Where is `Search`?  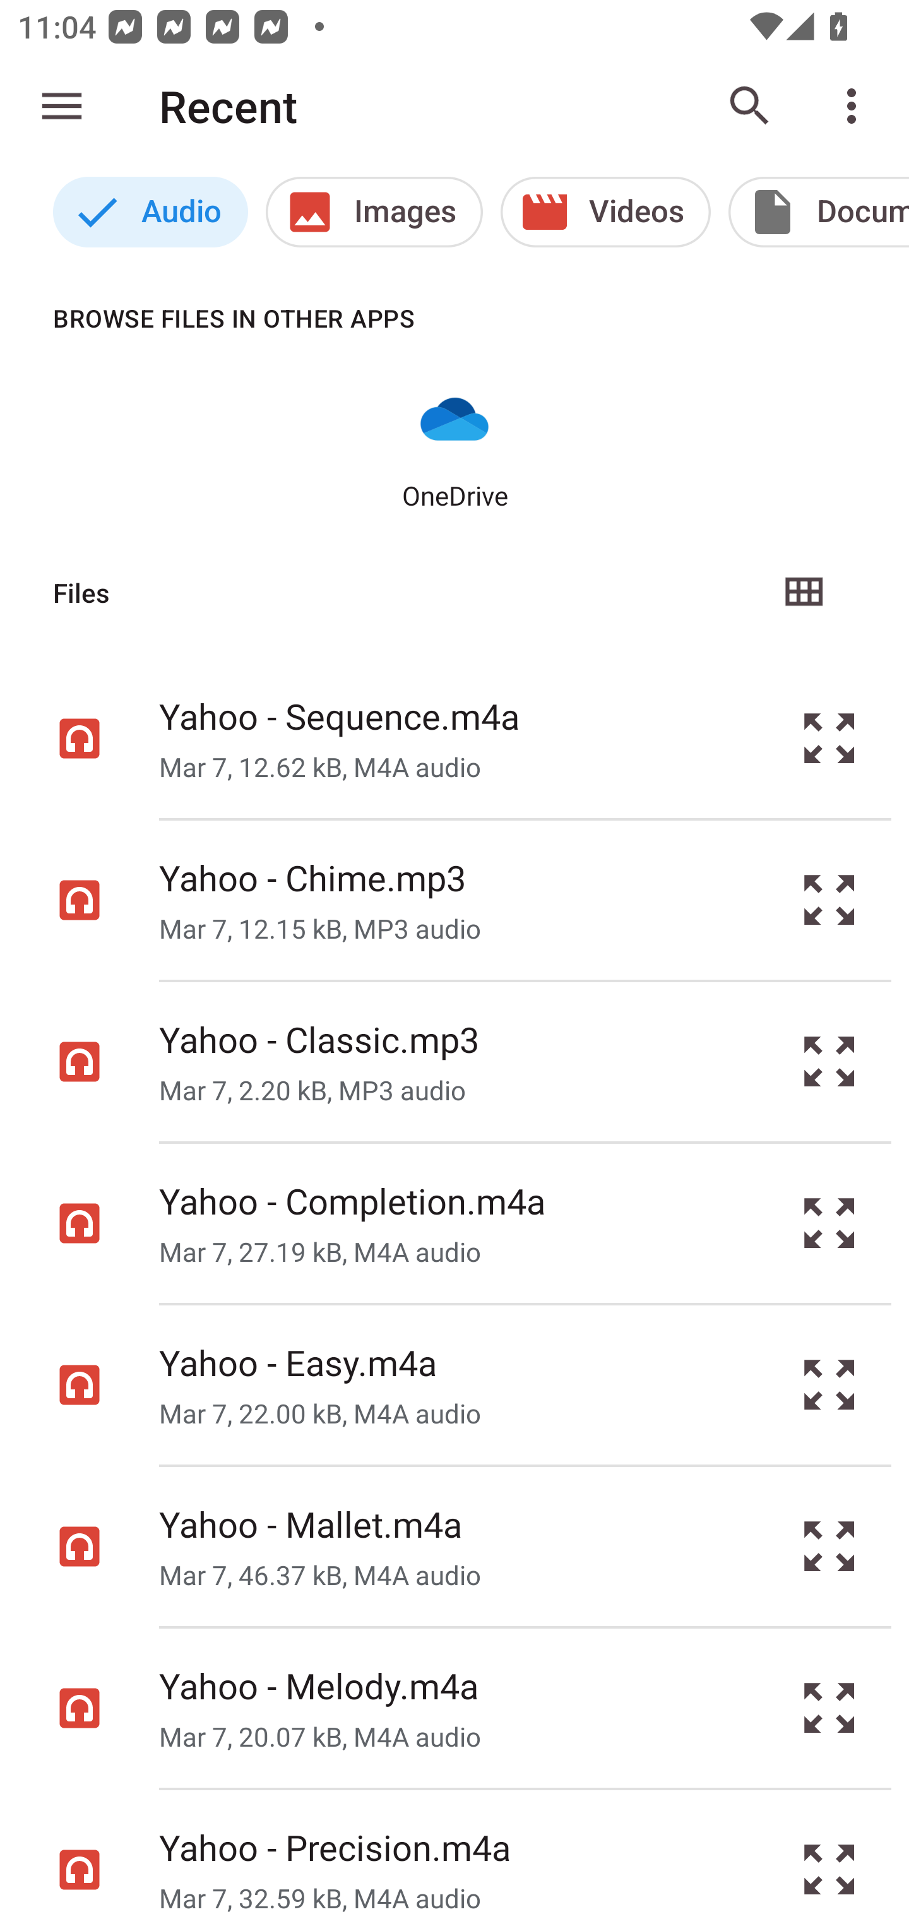
Search is located at coordinates (750, 106).